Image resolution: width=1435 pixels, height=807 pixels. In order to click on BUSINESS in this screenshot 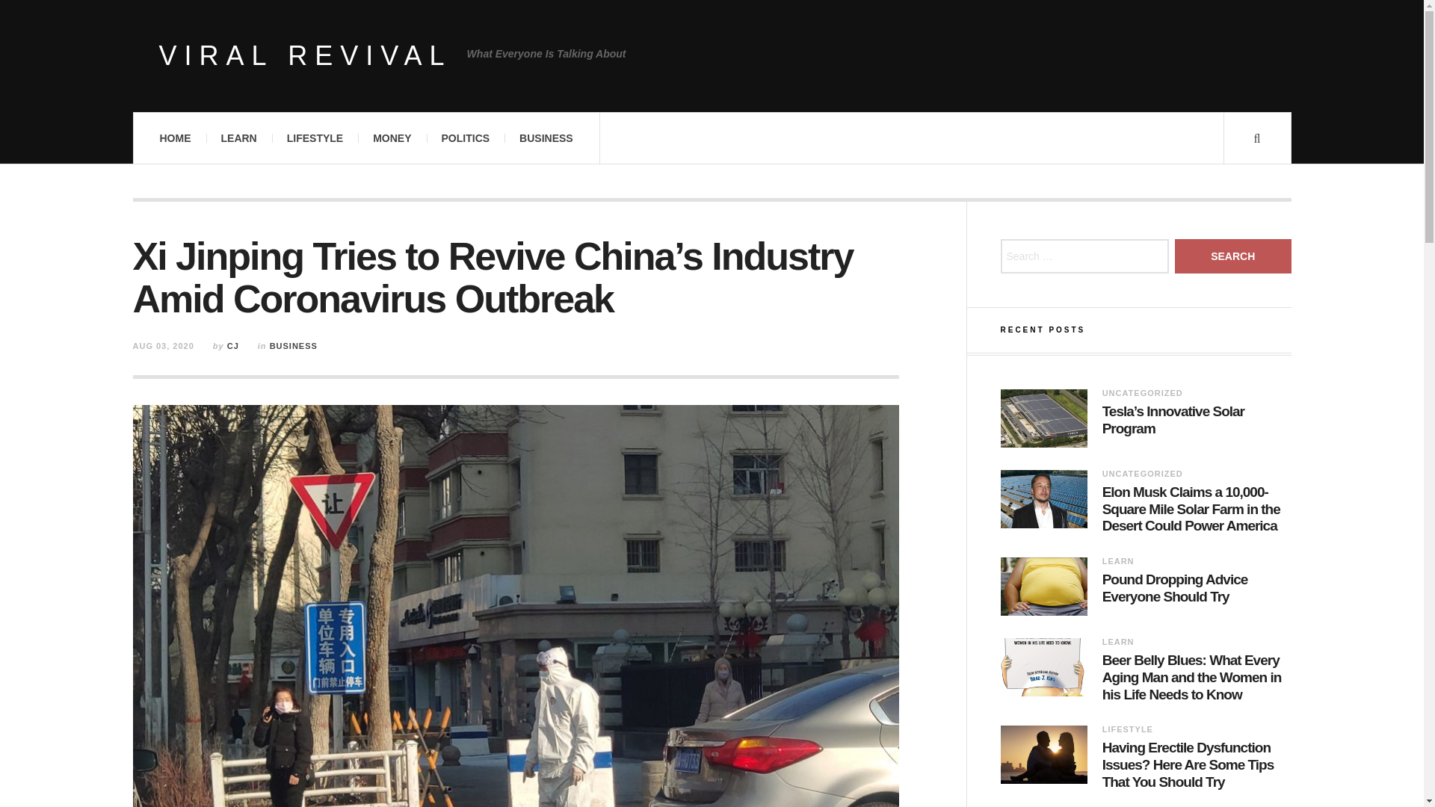, I will do `click(546, 138)`.